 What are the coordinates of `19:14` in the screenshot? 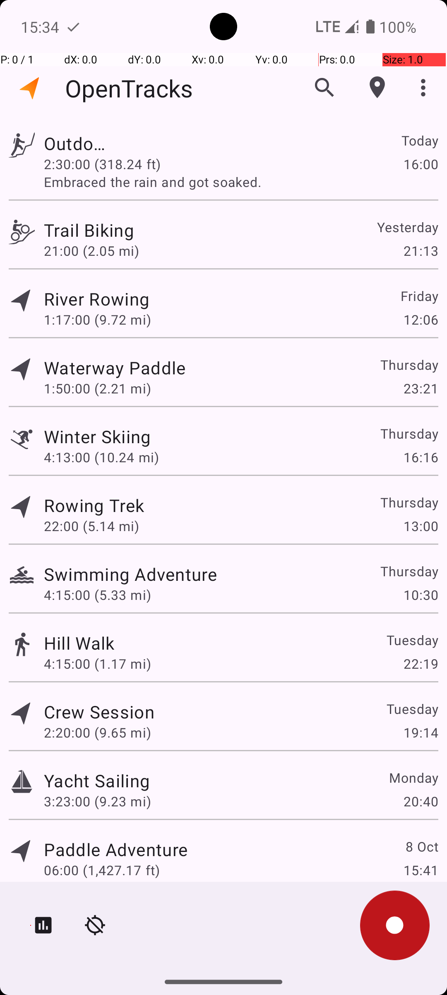 It's located at (421, 732).